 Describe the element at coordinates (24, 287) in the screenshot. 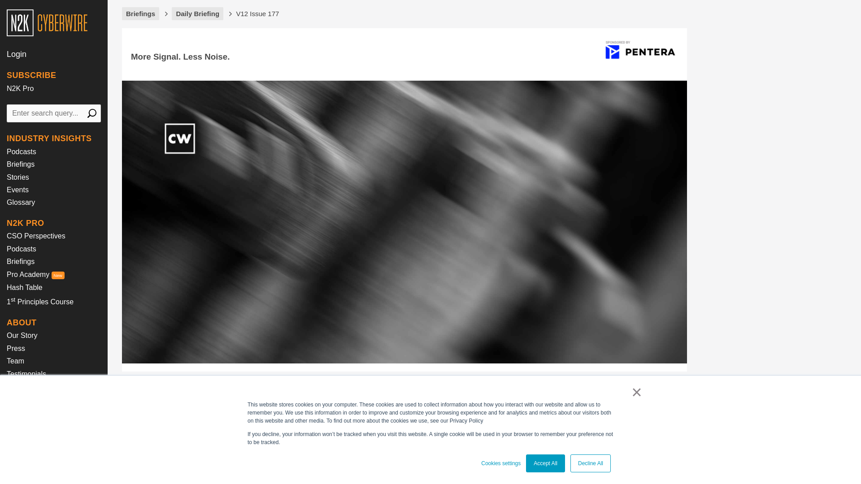

I see `Hash Table` at that location.